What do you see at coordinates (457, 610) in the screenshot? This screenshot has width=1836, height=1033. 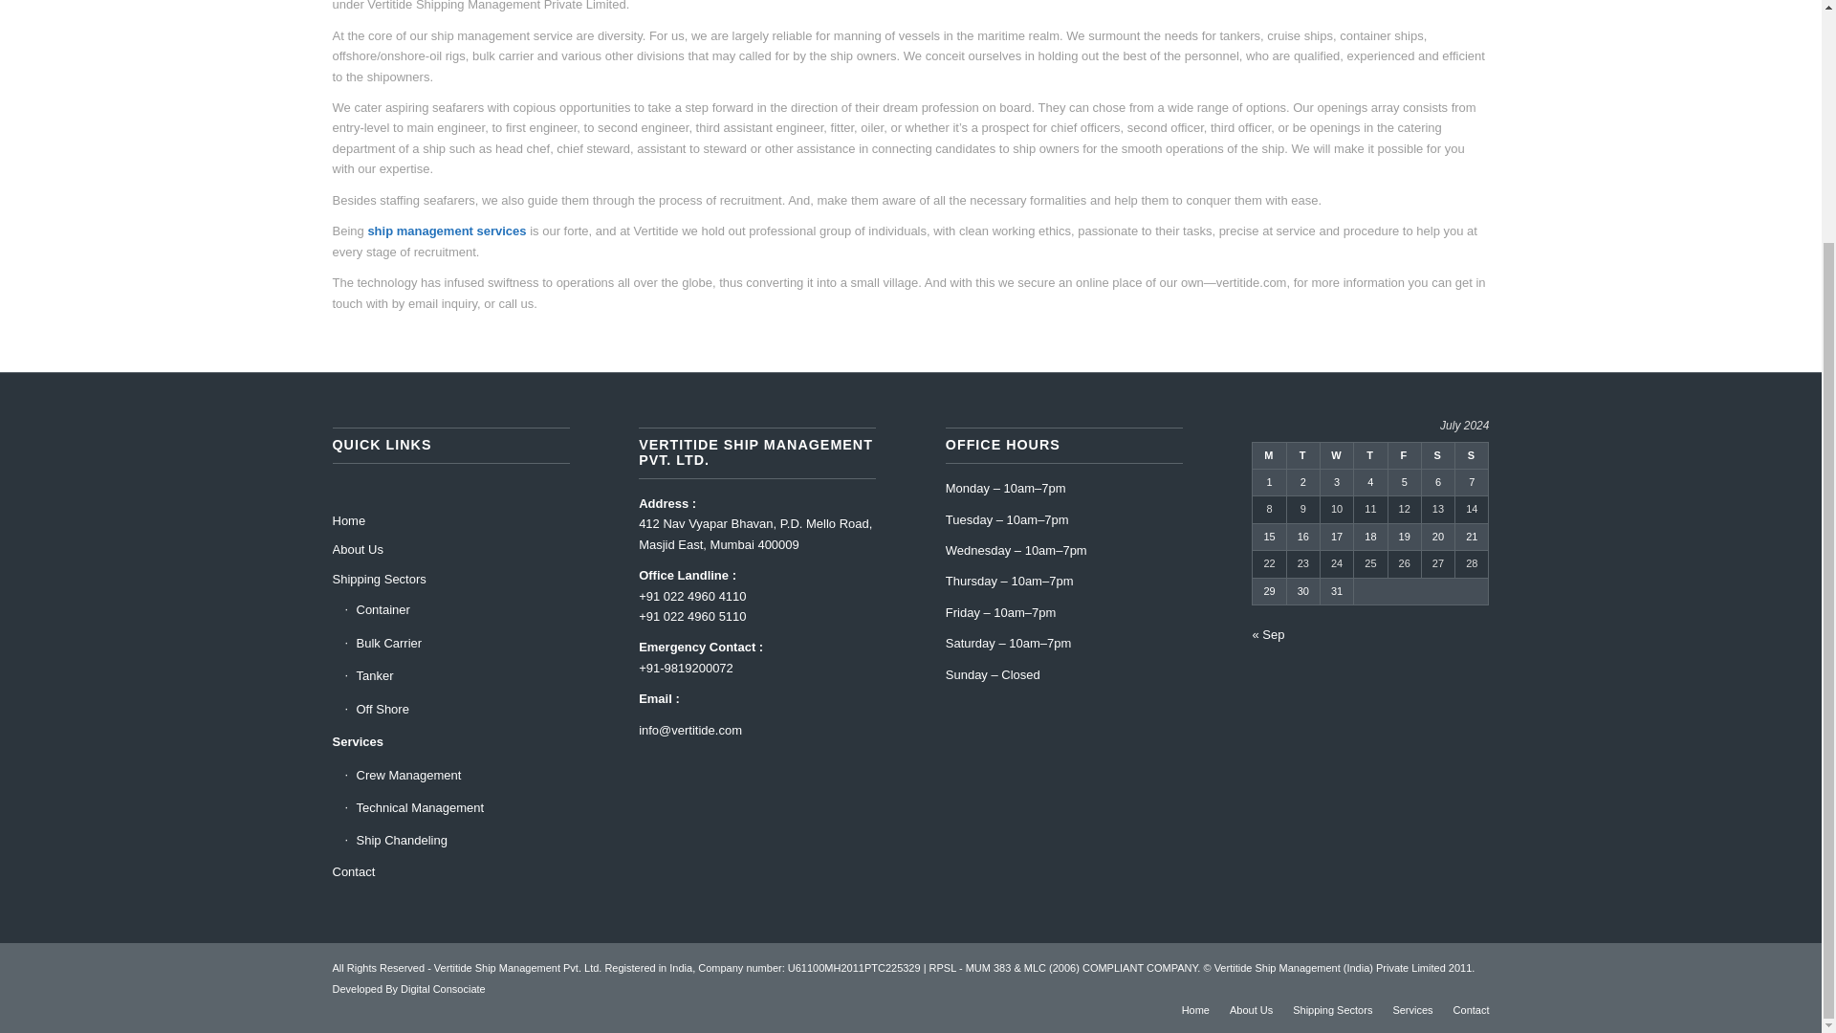 I see `Container` at bounding box center [457, 610].